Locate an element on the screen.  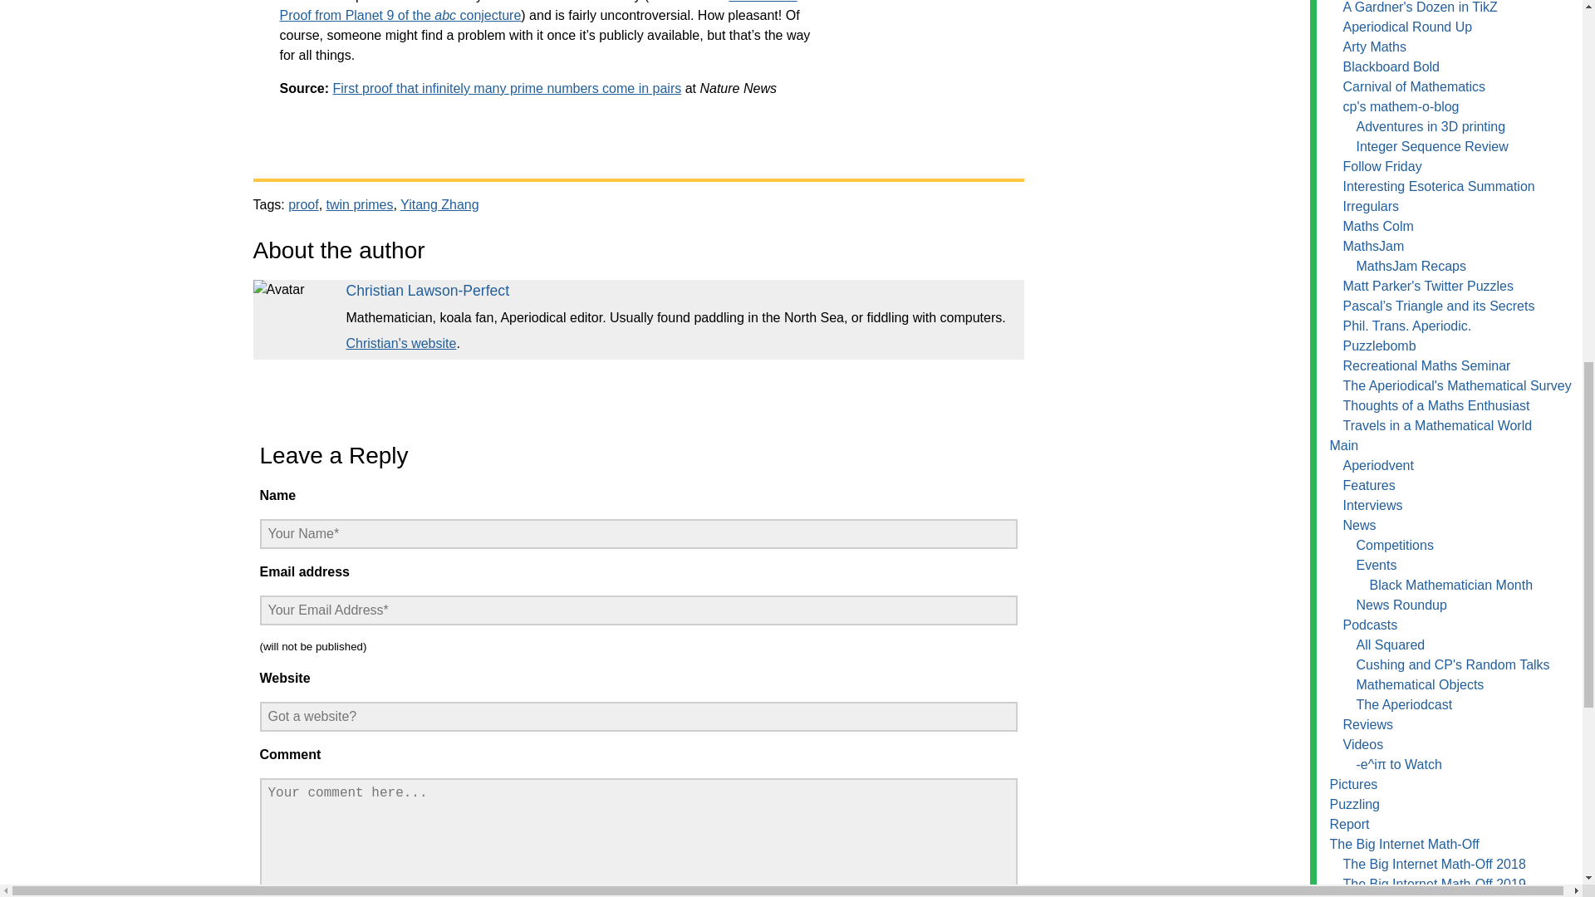
proof is located at coordinates (302, 204).